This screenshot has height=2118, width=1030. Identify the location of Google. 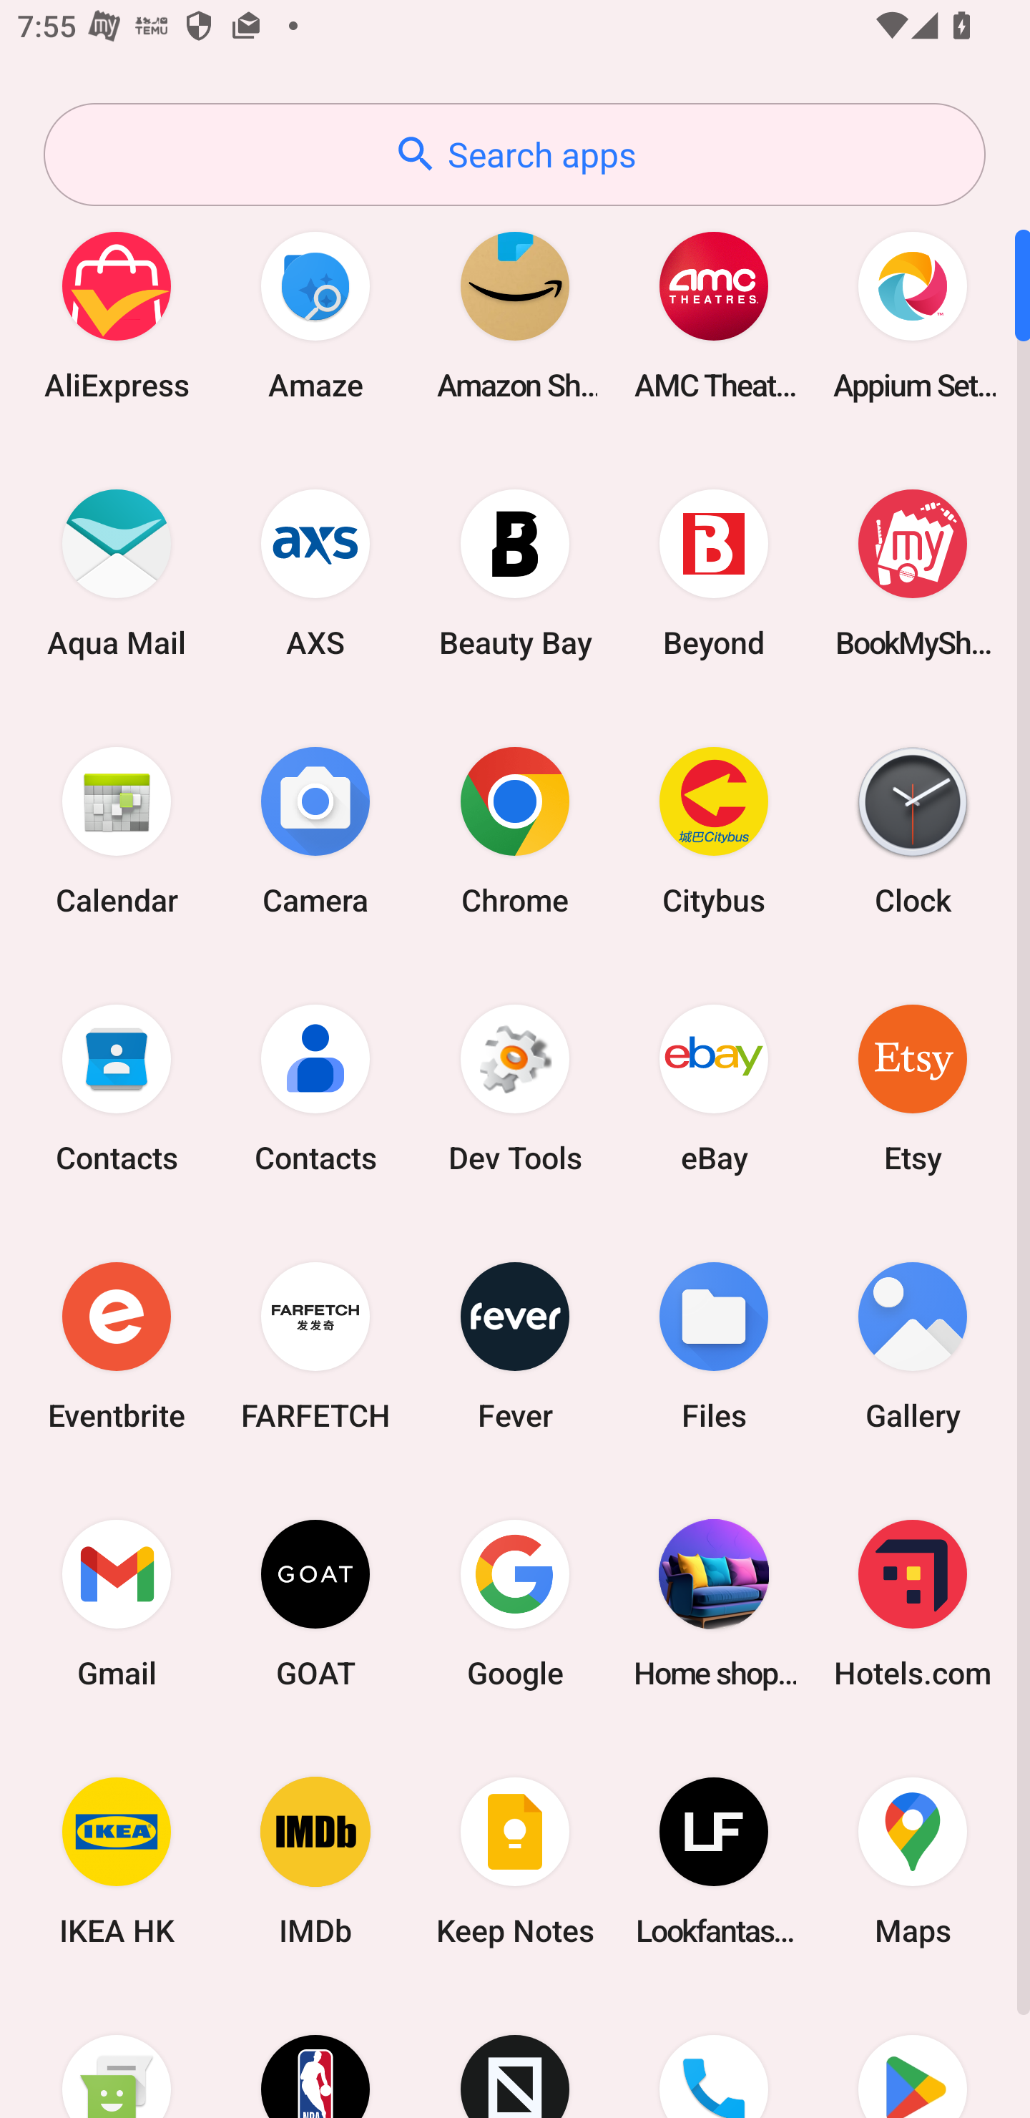
(515, 1603).